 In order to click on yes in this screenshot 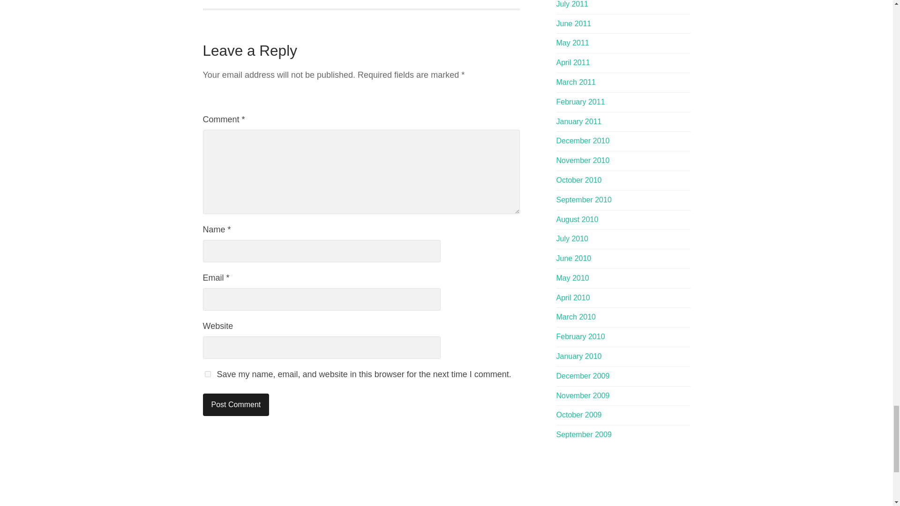, I will do `click(207, 374)`.